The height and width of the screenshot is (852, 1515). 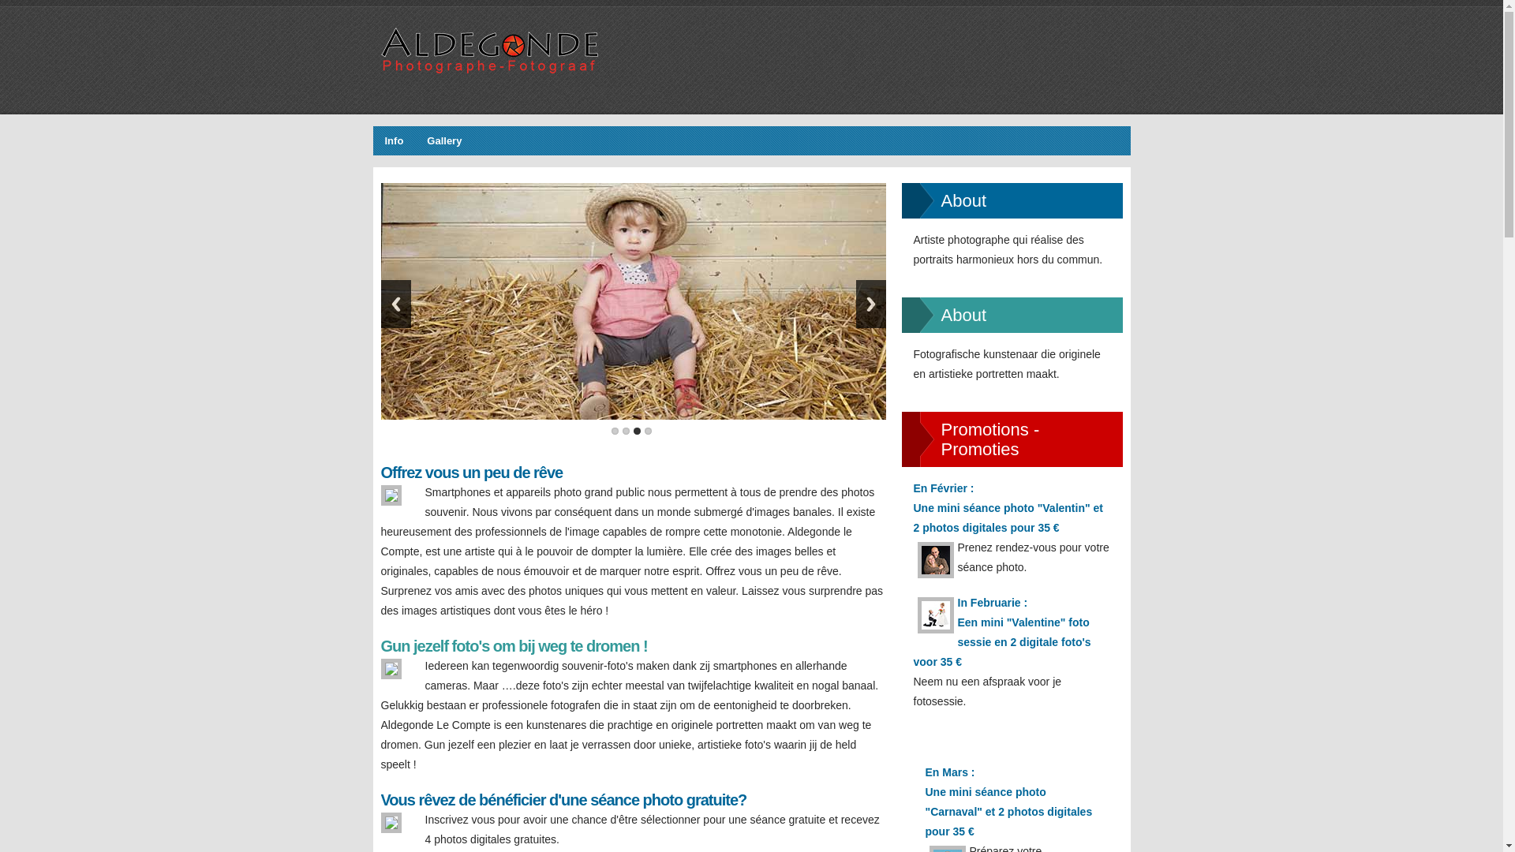 What do you see at coordinates (625, 431) in the screenshot?
I see `2` at bounding box center [625, 431].